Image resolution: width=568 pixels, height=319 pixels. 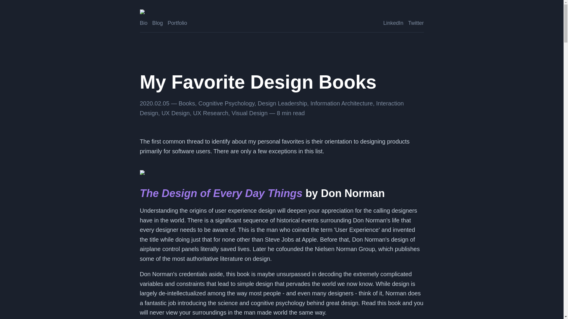 What do you see at coordinates (250, 113) in the screenshot?
I see `Visual Design` at bounding box center [250, 113].